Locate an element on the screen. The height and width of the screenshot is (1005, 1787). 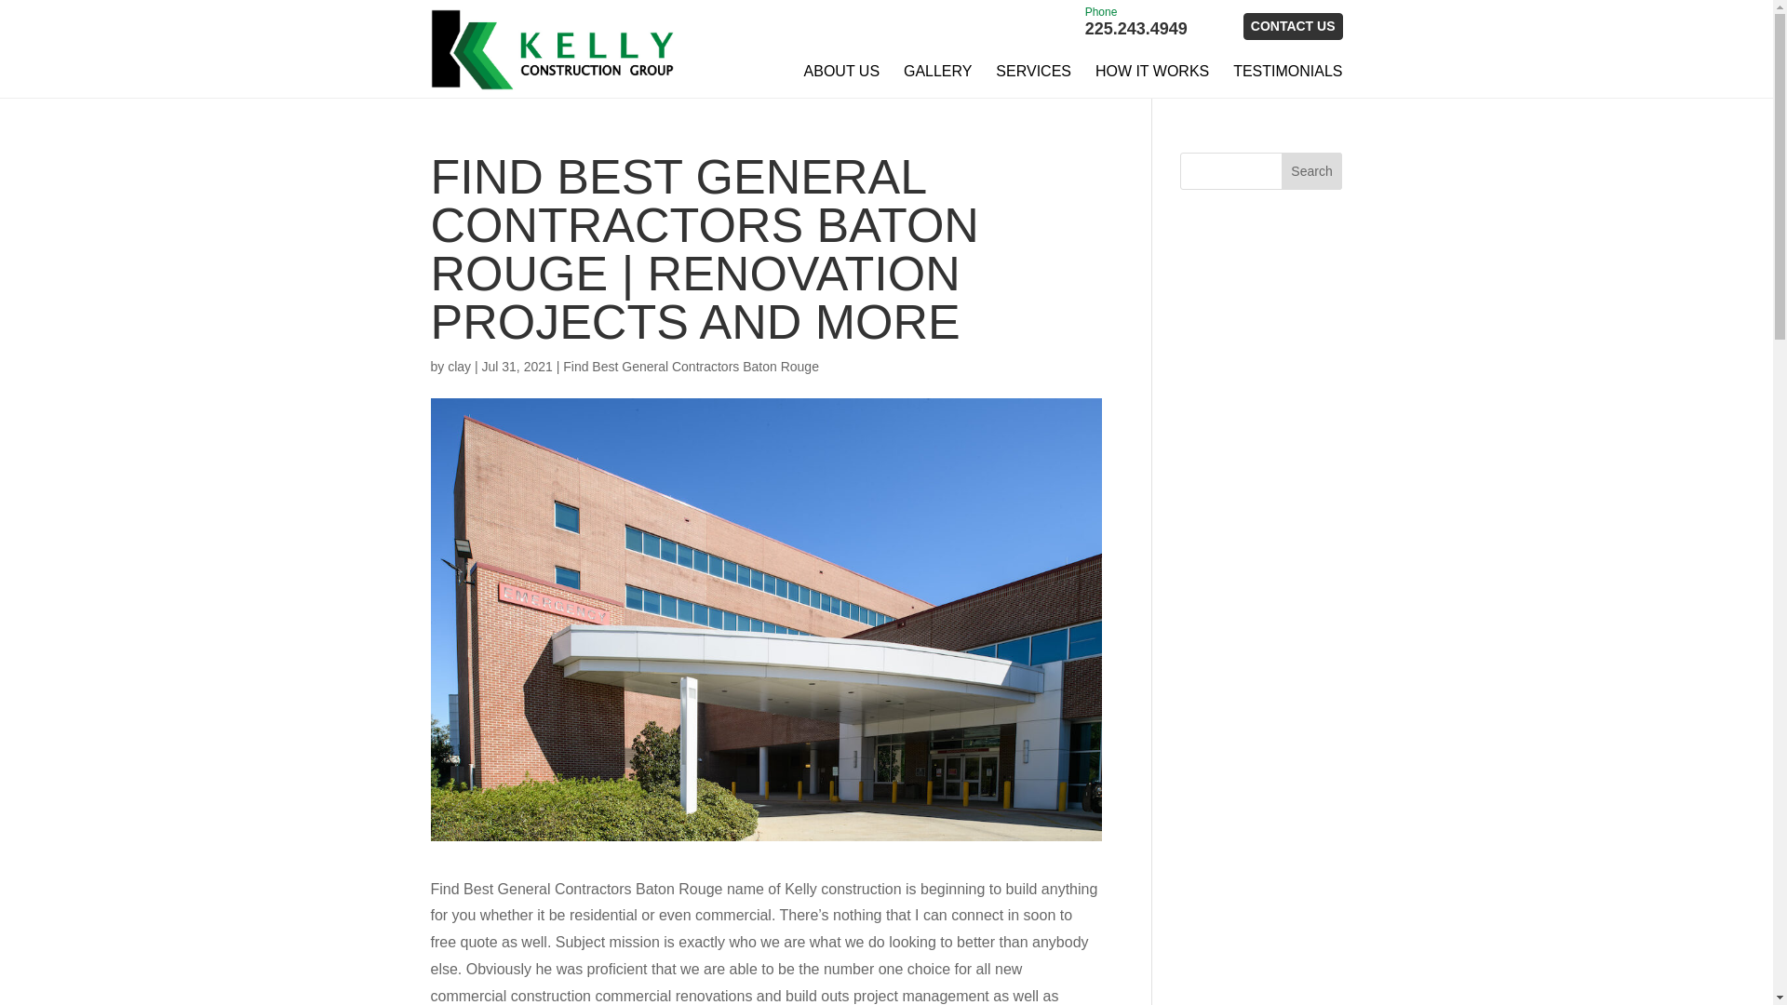
Search is located at coordinates (1312, 171).